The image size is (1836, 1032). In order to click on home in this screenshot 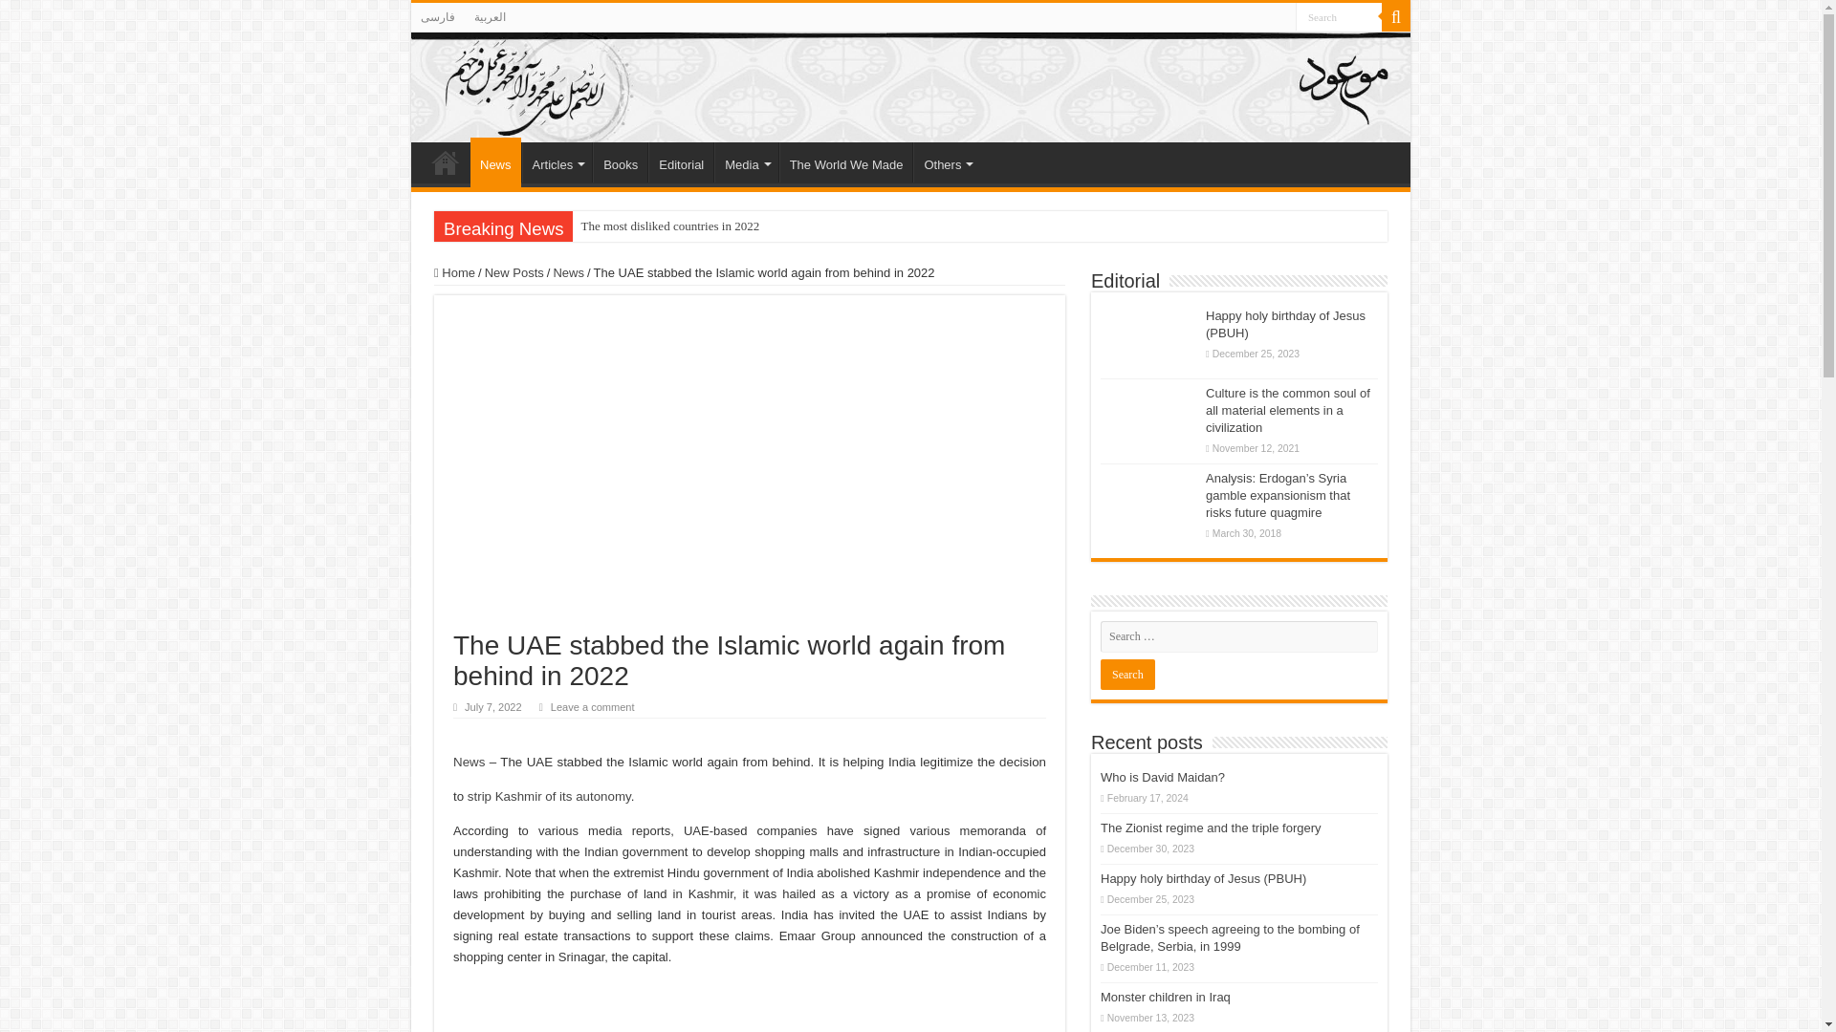, I will do `click(445, 162)`.